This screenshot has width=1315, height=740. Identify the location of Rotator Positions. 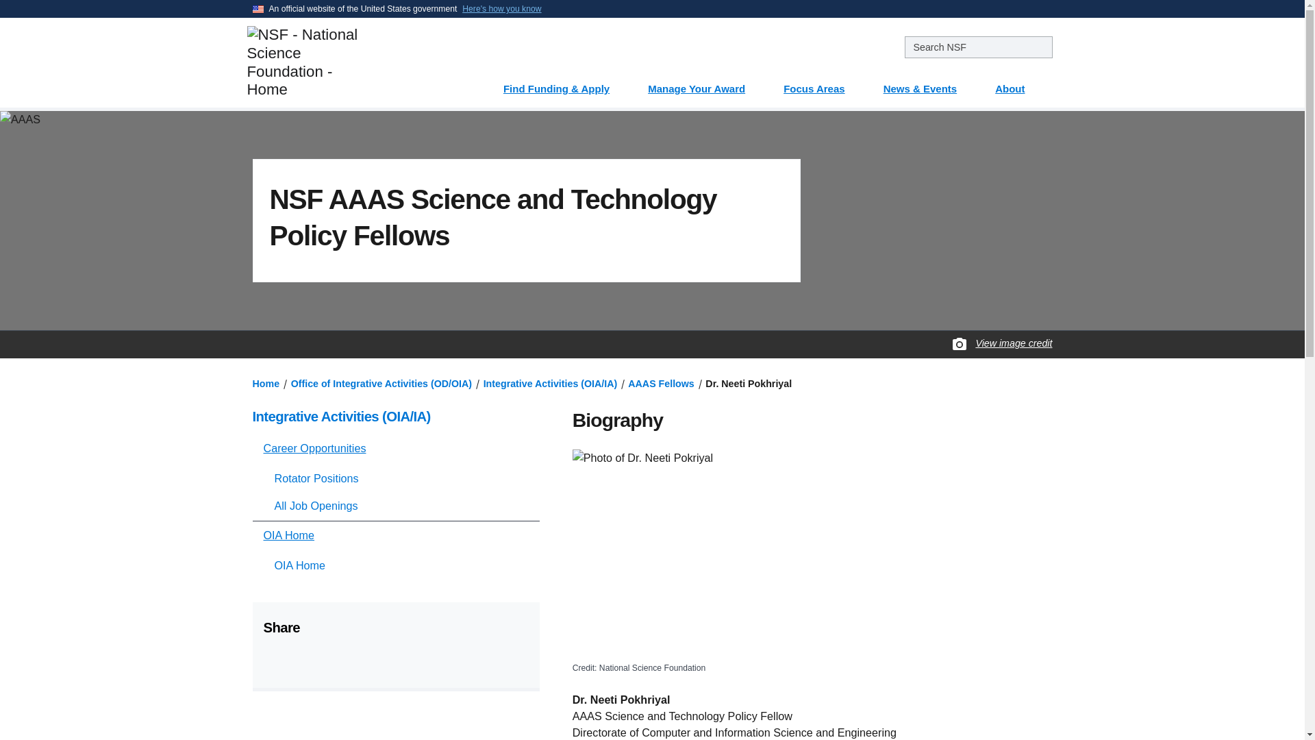
(400, 478).